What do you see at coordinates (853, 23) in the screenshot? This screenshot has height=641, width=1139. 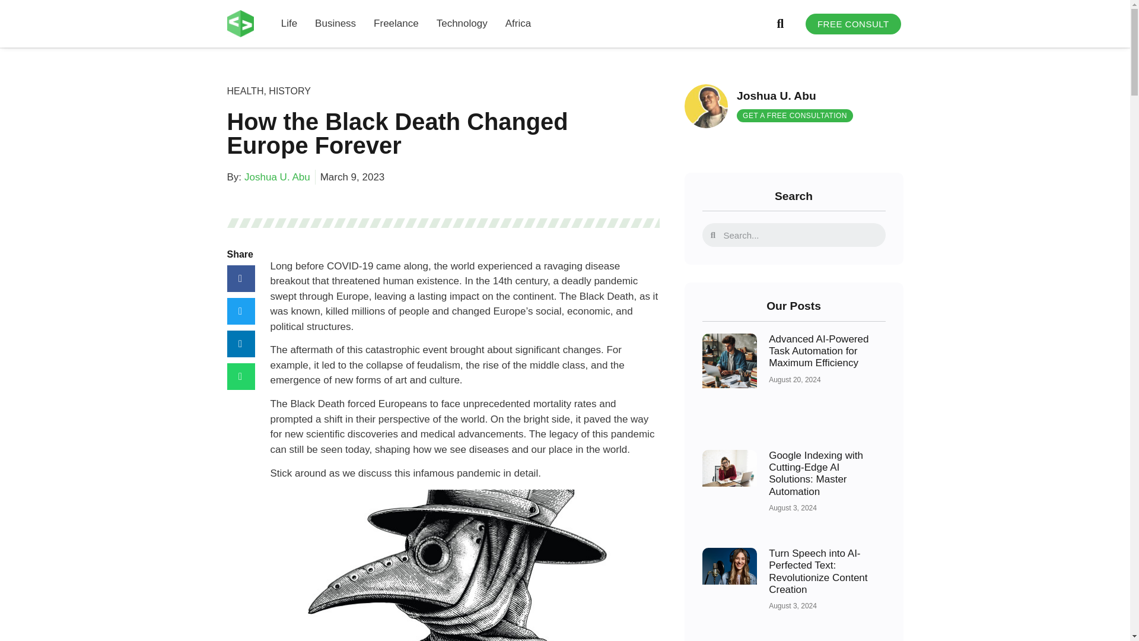 I see `FREE CONSULT` at bounding box center [853, 23].